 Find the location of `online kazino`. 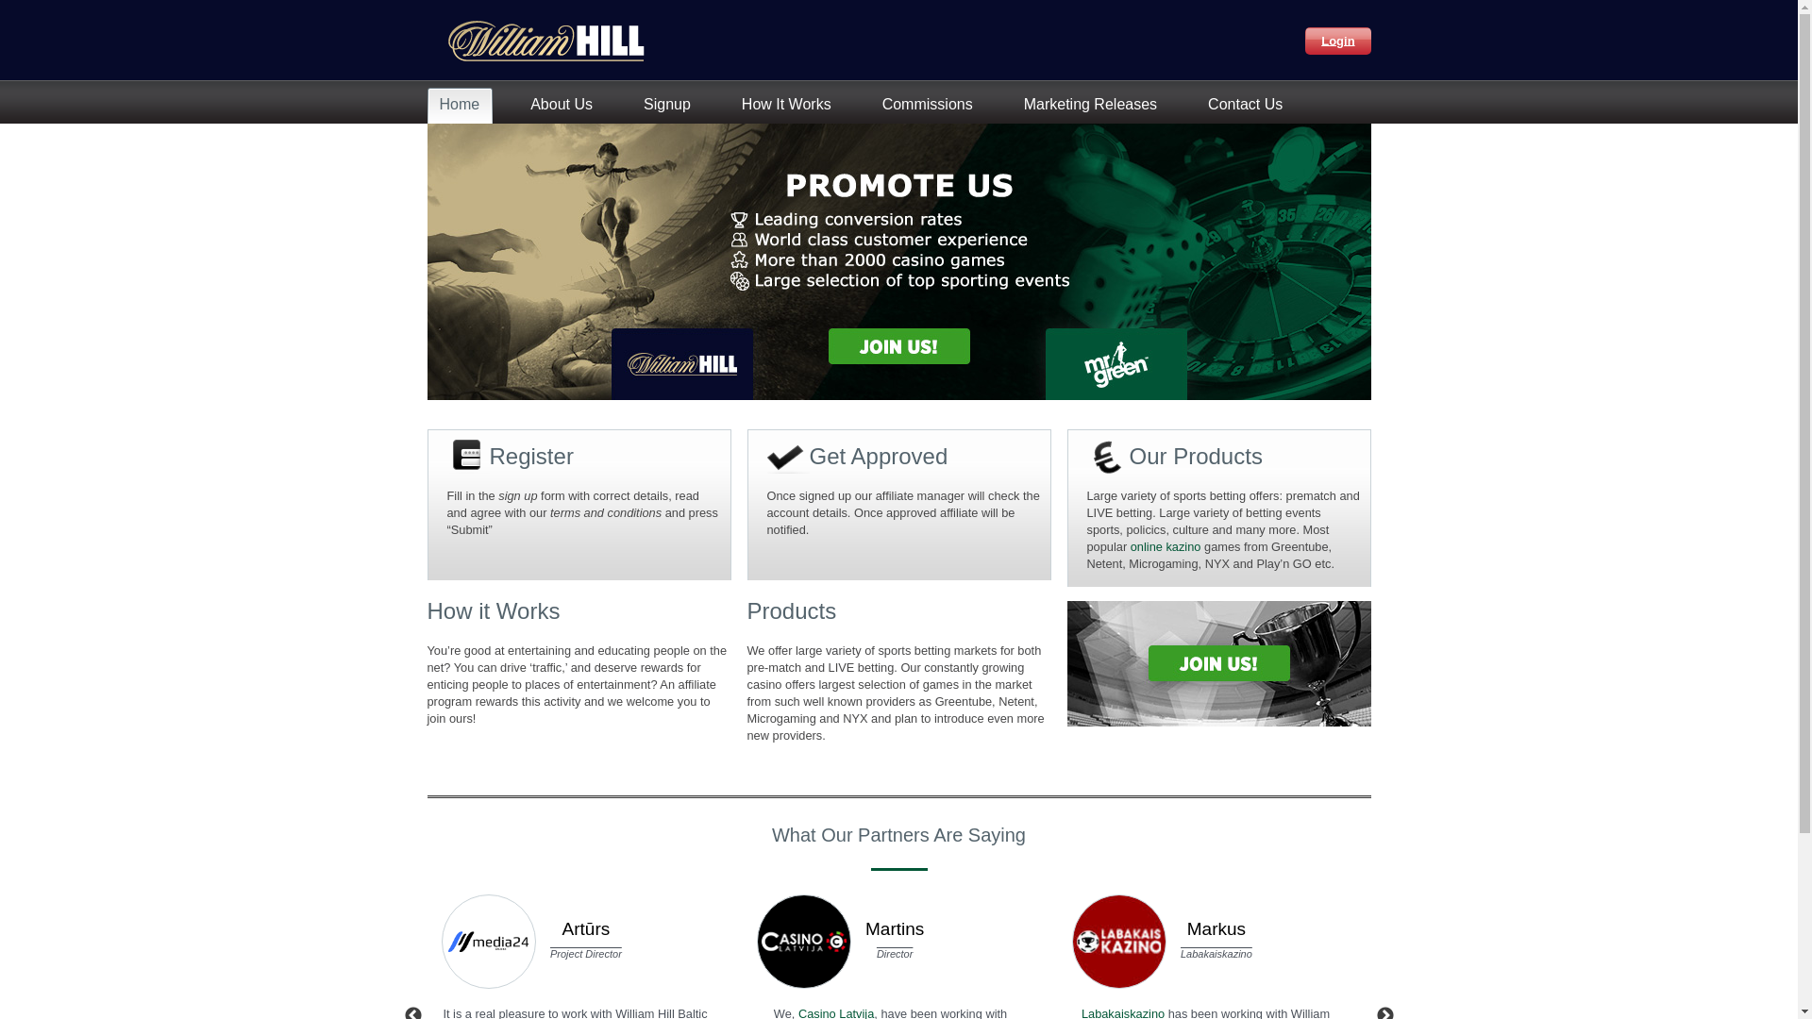

online kazino is located at coordinates (1166, 547).